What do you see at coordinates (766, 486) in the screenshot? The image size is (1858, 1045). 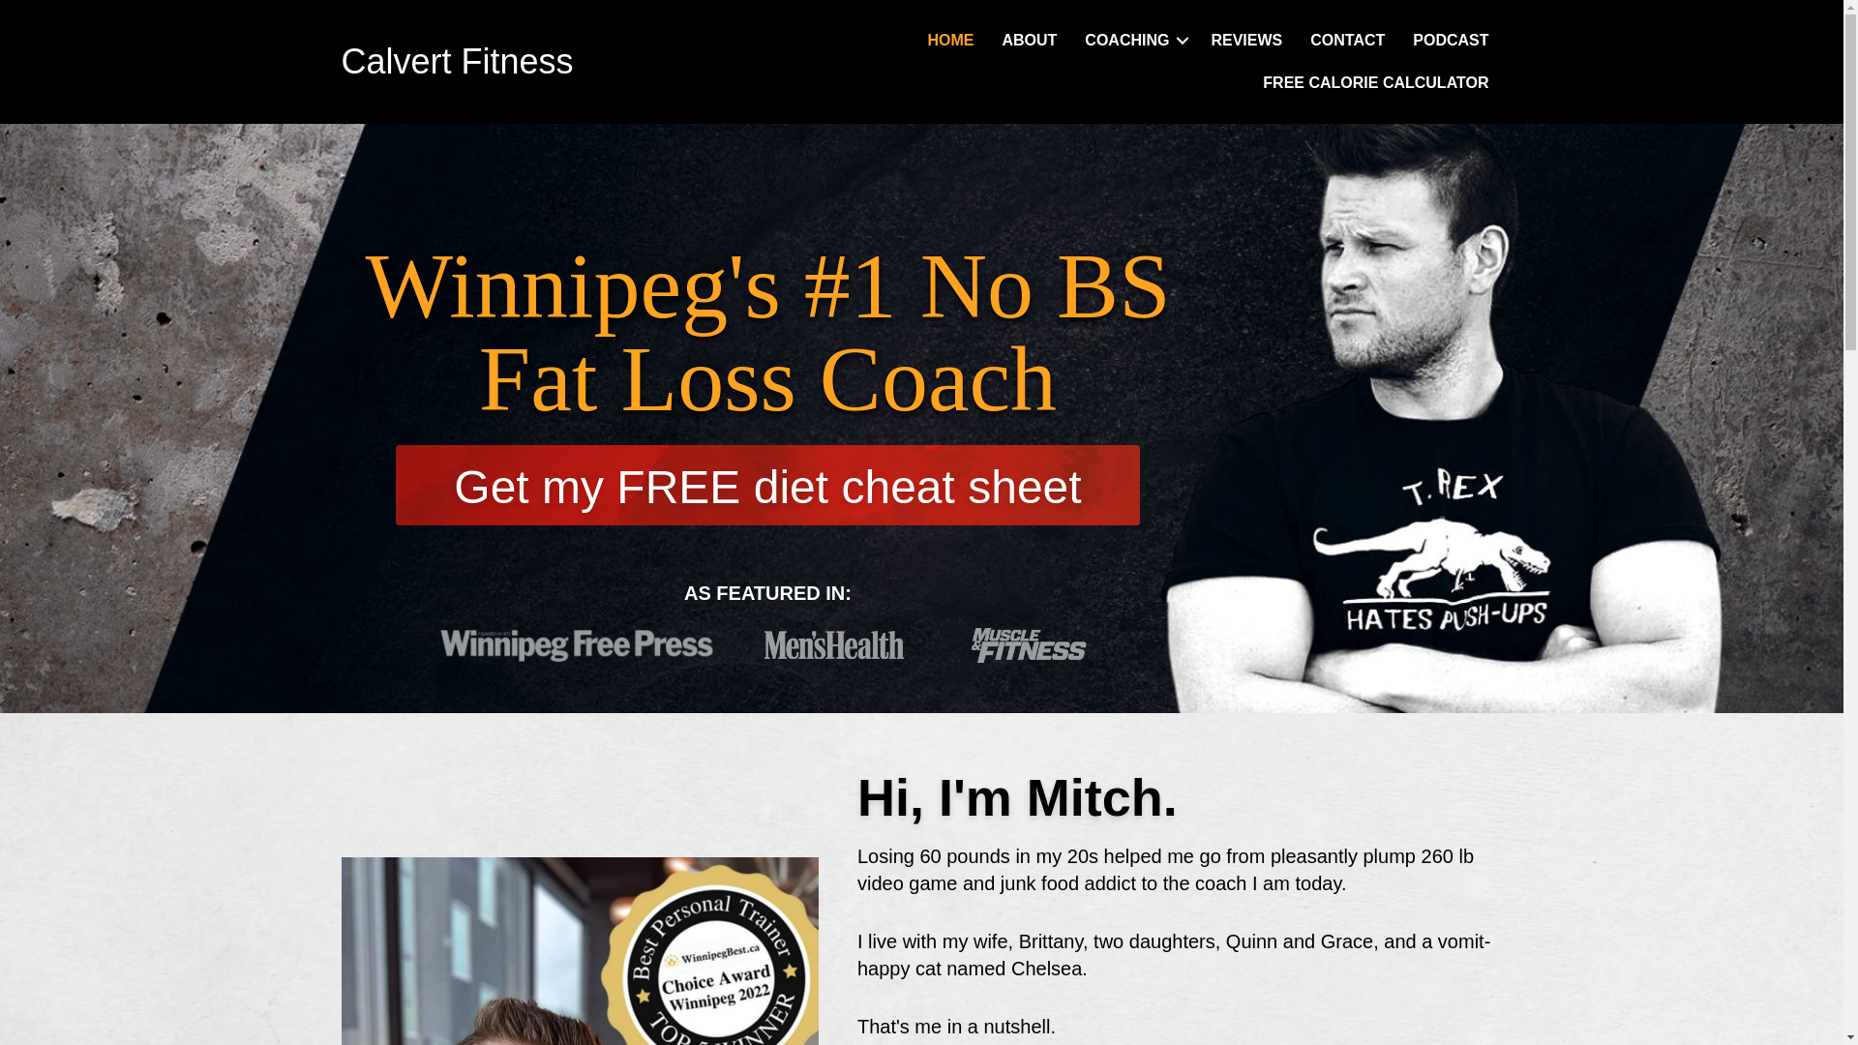 I see `Get my FREE diet cheat sheet` at bounding box center [766, 486].